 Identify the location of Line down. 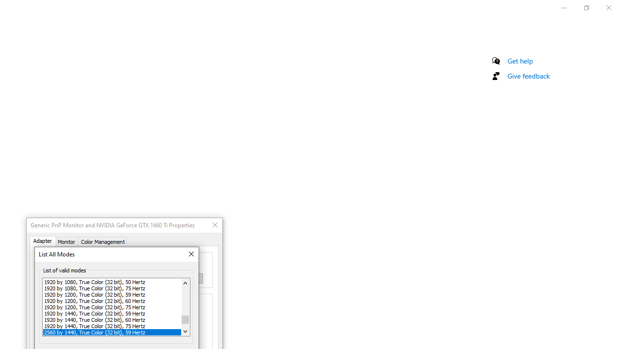
(185, 331).